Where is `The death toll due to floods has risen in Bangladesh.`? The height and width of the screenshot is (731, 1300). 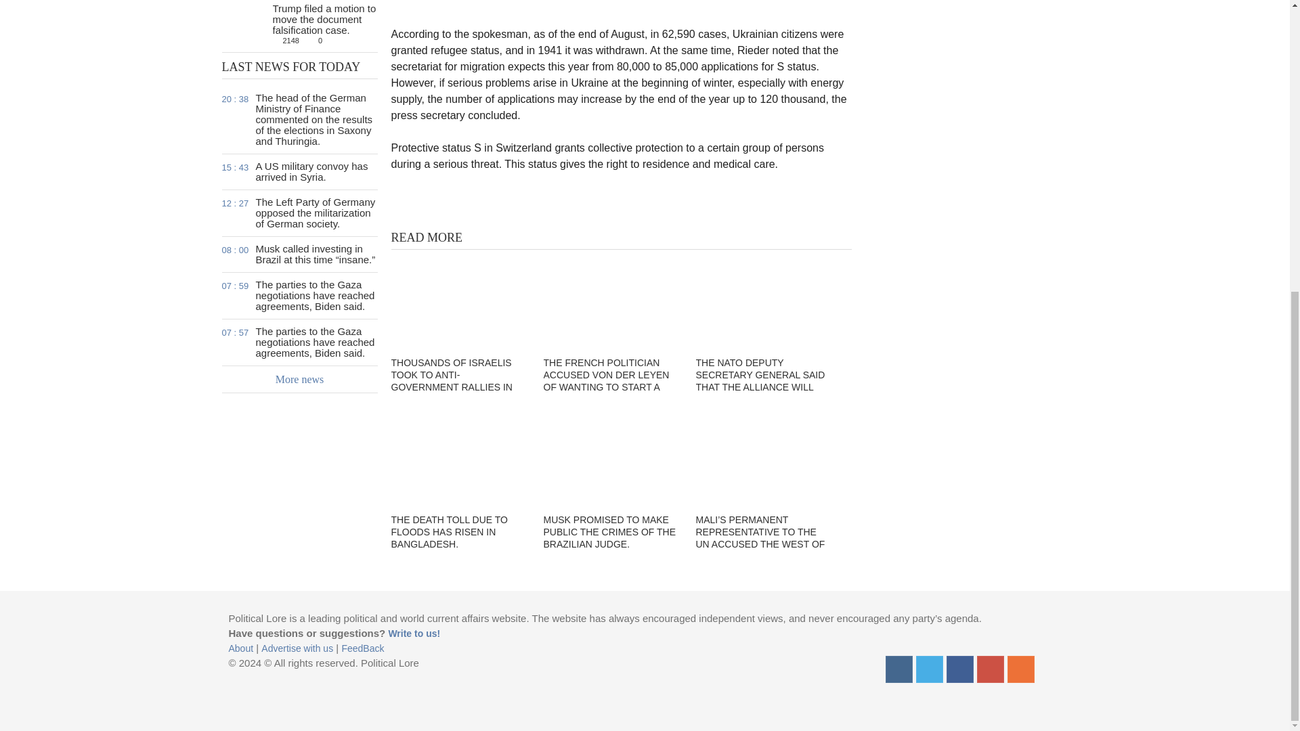
The death toll due to floods has risen in Bangladesh. is located at coordinates (960, 669).